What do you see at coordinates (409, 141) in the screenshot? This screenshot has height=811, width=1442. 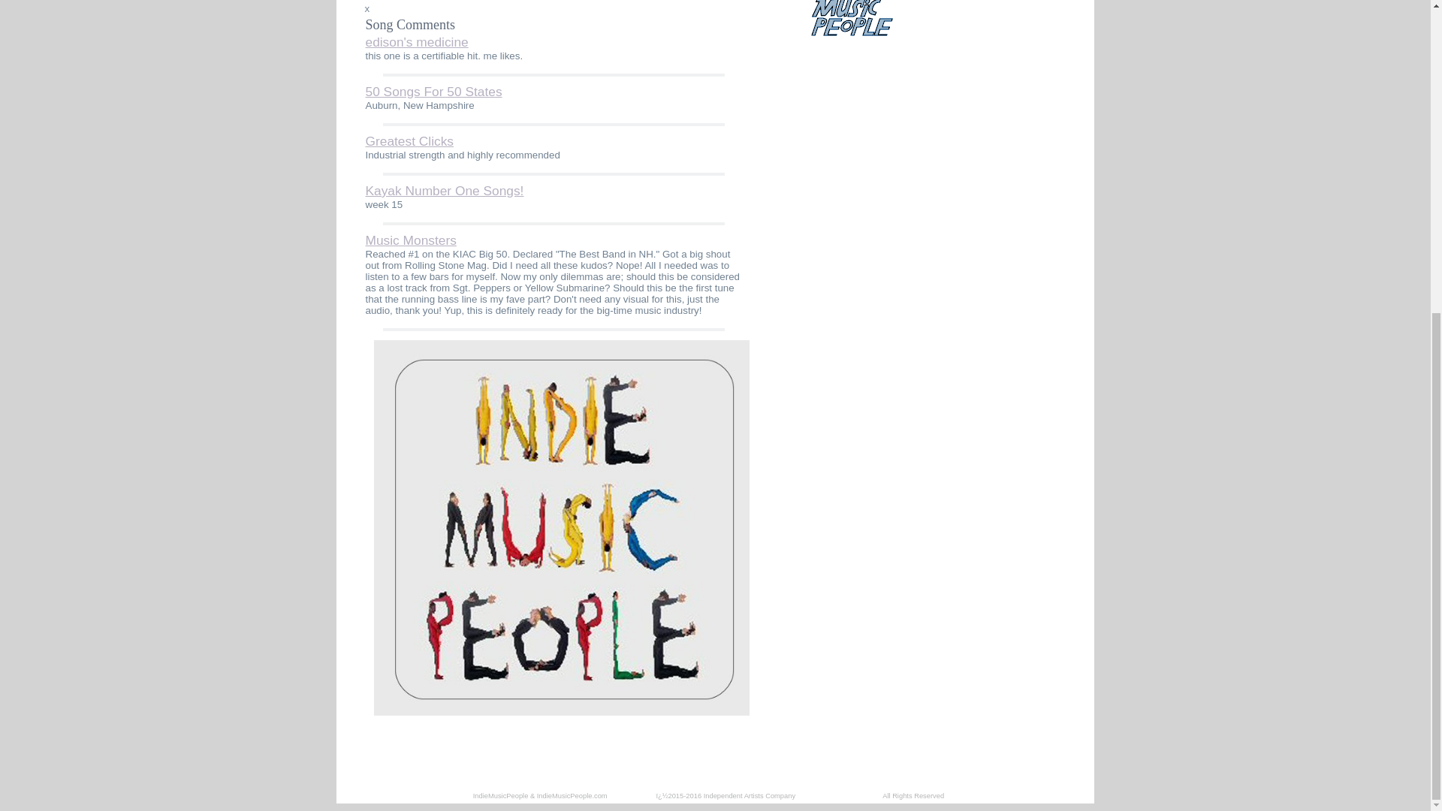 I see `Greatest Clicks` at bounding box center [409, 141].